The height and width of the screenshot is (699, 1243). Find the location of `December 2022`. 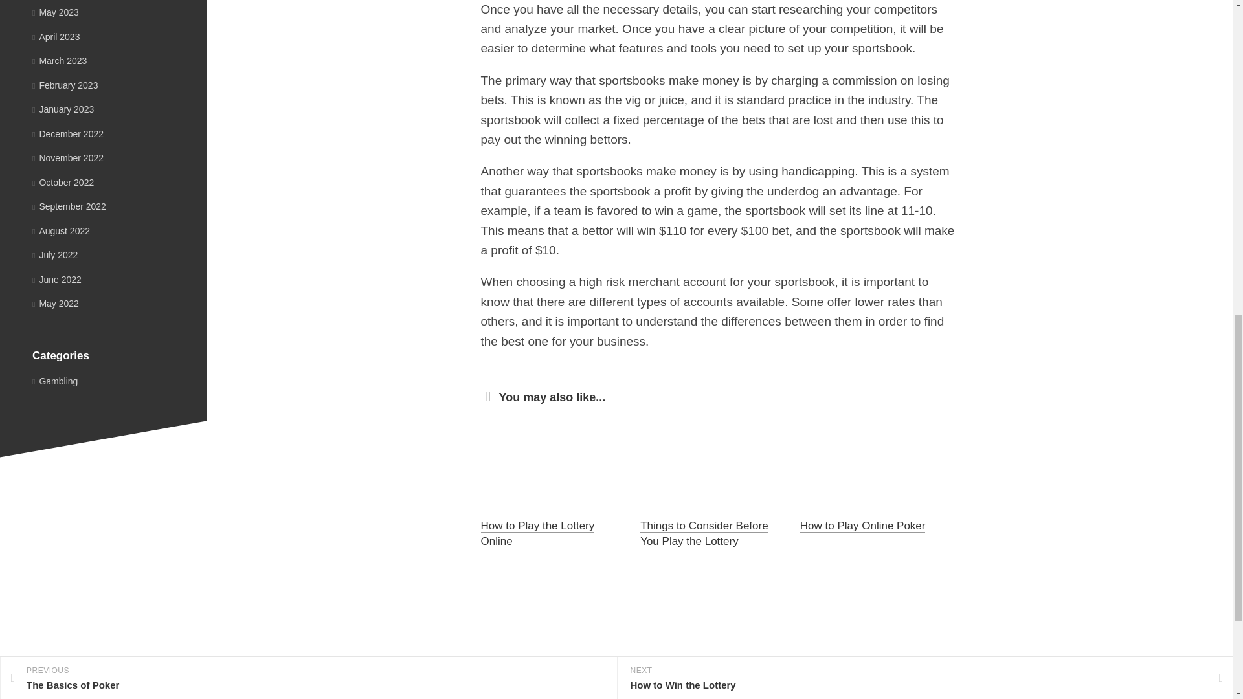

December 2022 is located at coordinates (67, 133).